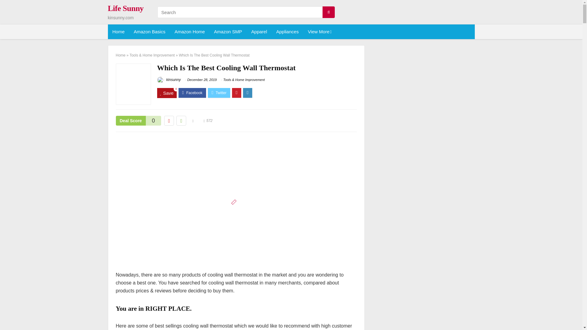 The image size is (587, 330). Describe the element at coordinates (169, 121) in the screenshot. I see `Vote down` at that location.